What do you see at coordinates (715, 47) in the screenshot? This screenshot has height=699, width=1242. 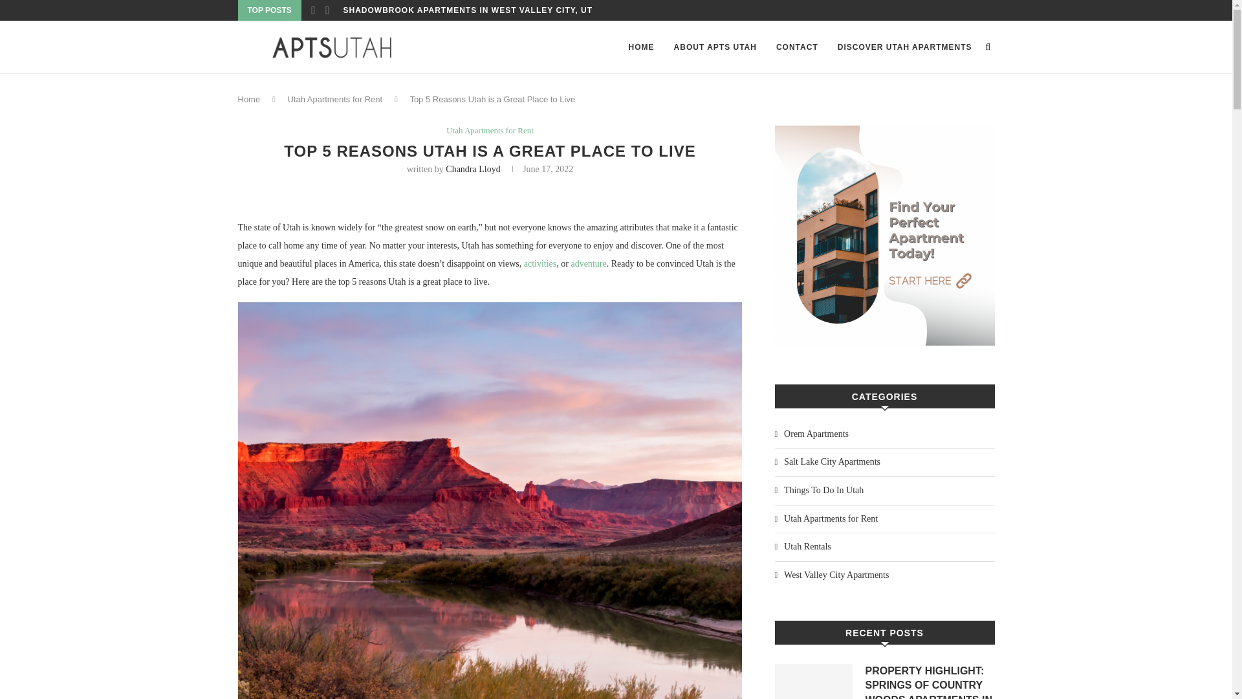 I see `ABOUT APTS UTAH` at bounding box center [715, 47].